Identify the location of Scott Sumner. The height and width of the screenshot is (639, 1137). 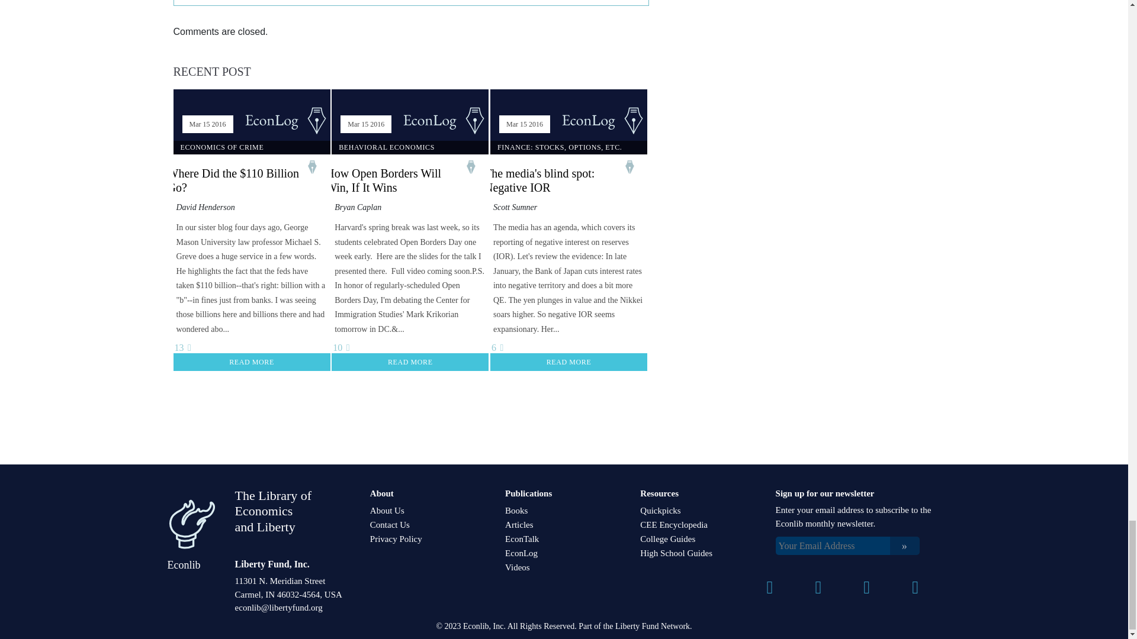
(515, 207).